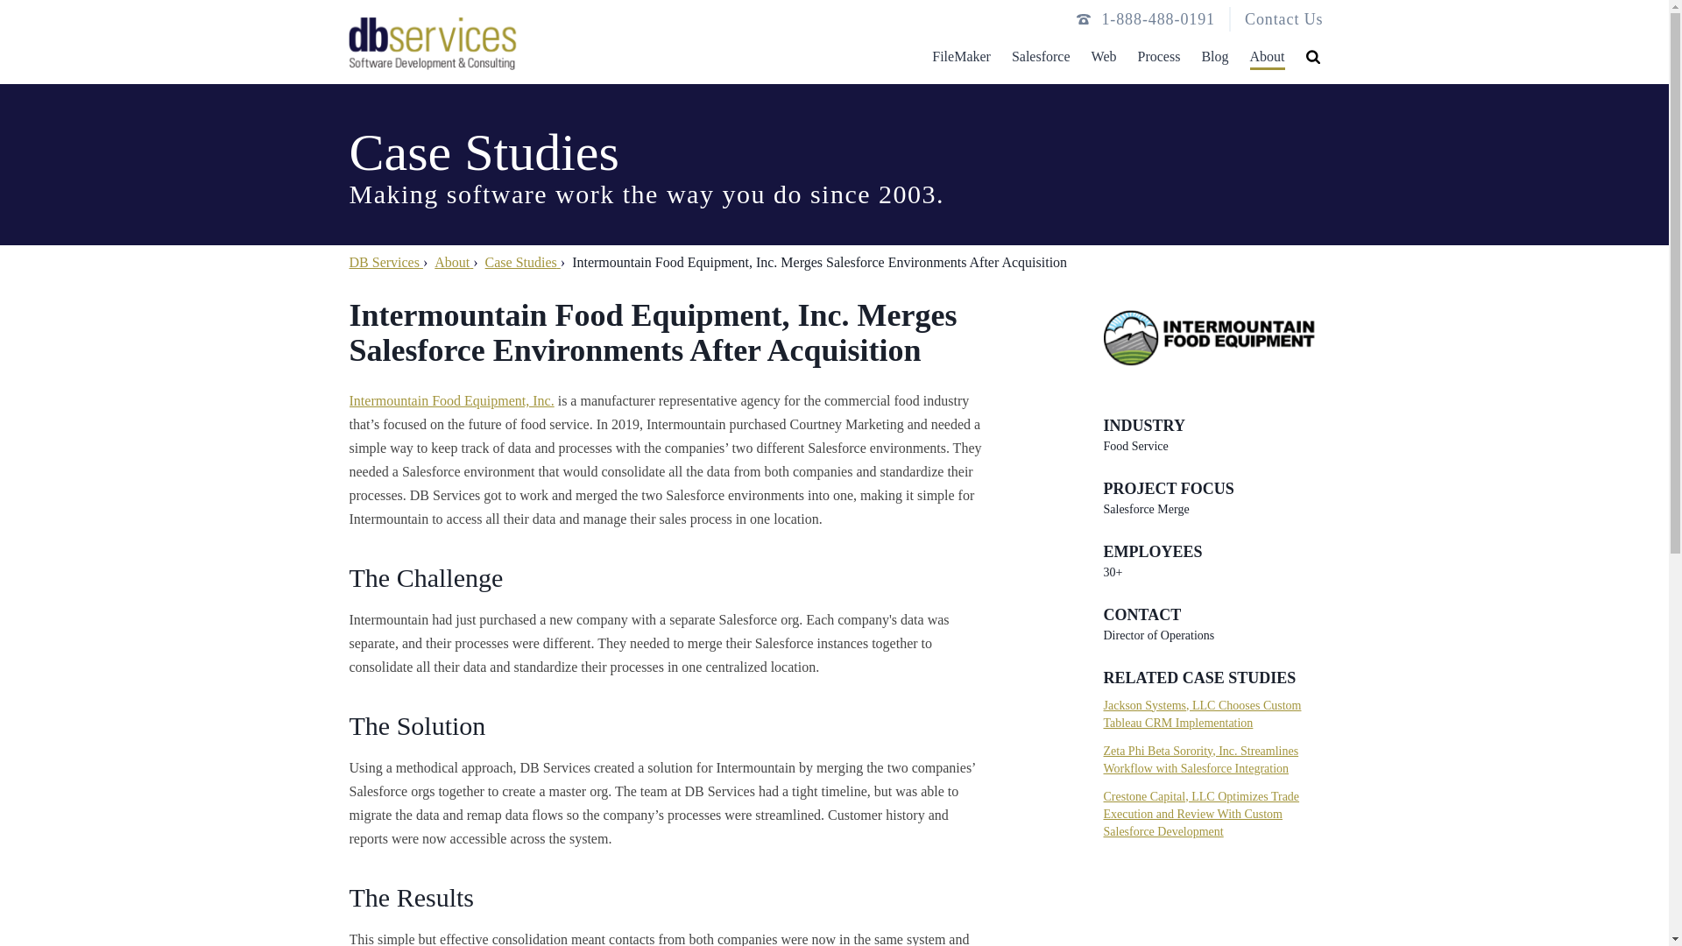 This screenshot has width=1682, height=946. What do you see at coordinates (1284, 19) in the screenshot?
I see `Contact Us` at bounding box center [1284, 19].